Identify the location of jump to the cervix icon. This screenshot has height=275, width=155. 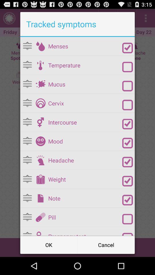
(85, 103).